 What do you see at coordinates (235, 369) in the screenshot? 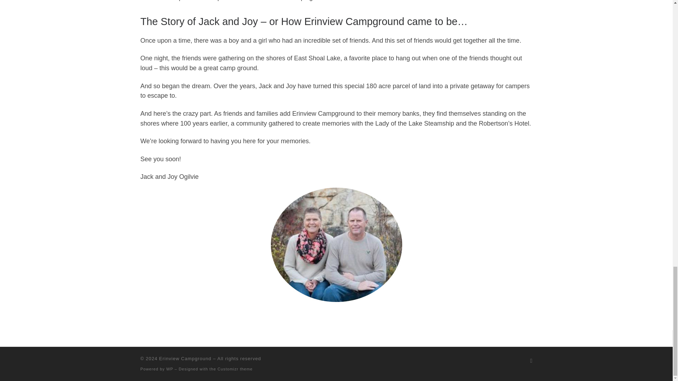
I see `Customizr theme` at bounding box center [235, 369].